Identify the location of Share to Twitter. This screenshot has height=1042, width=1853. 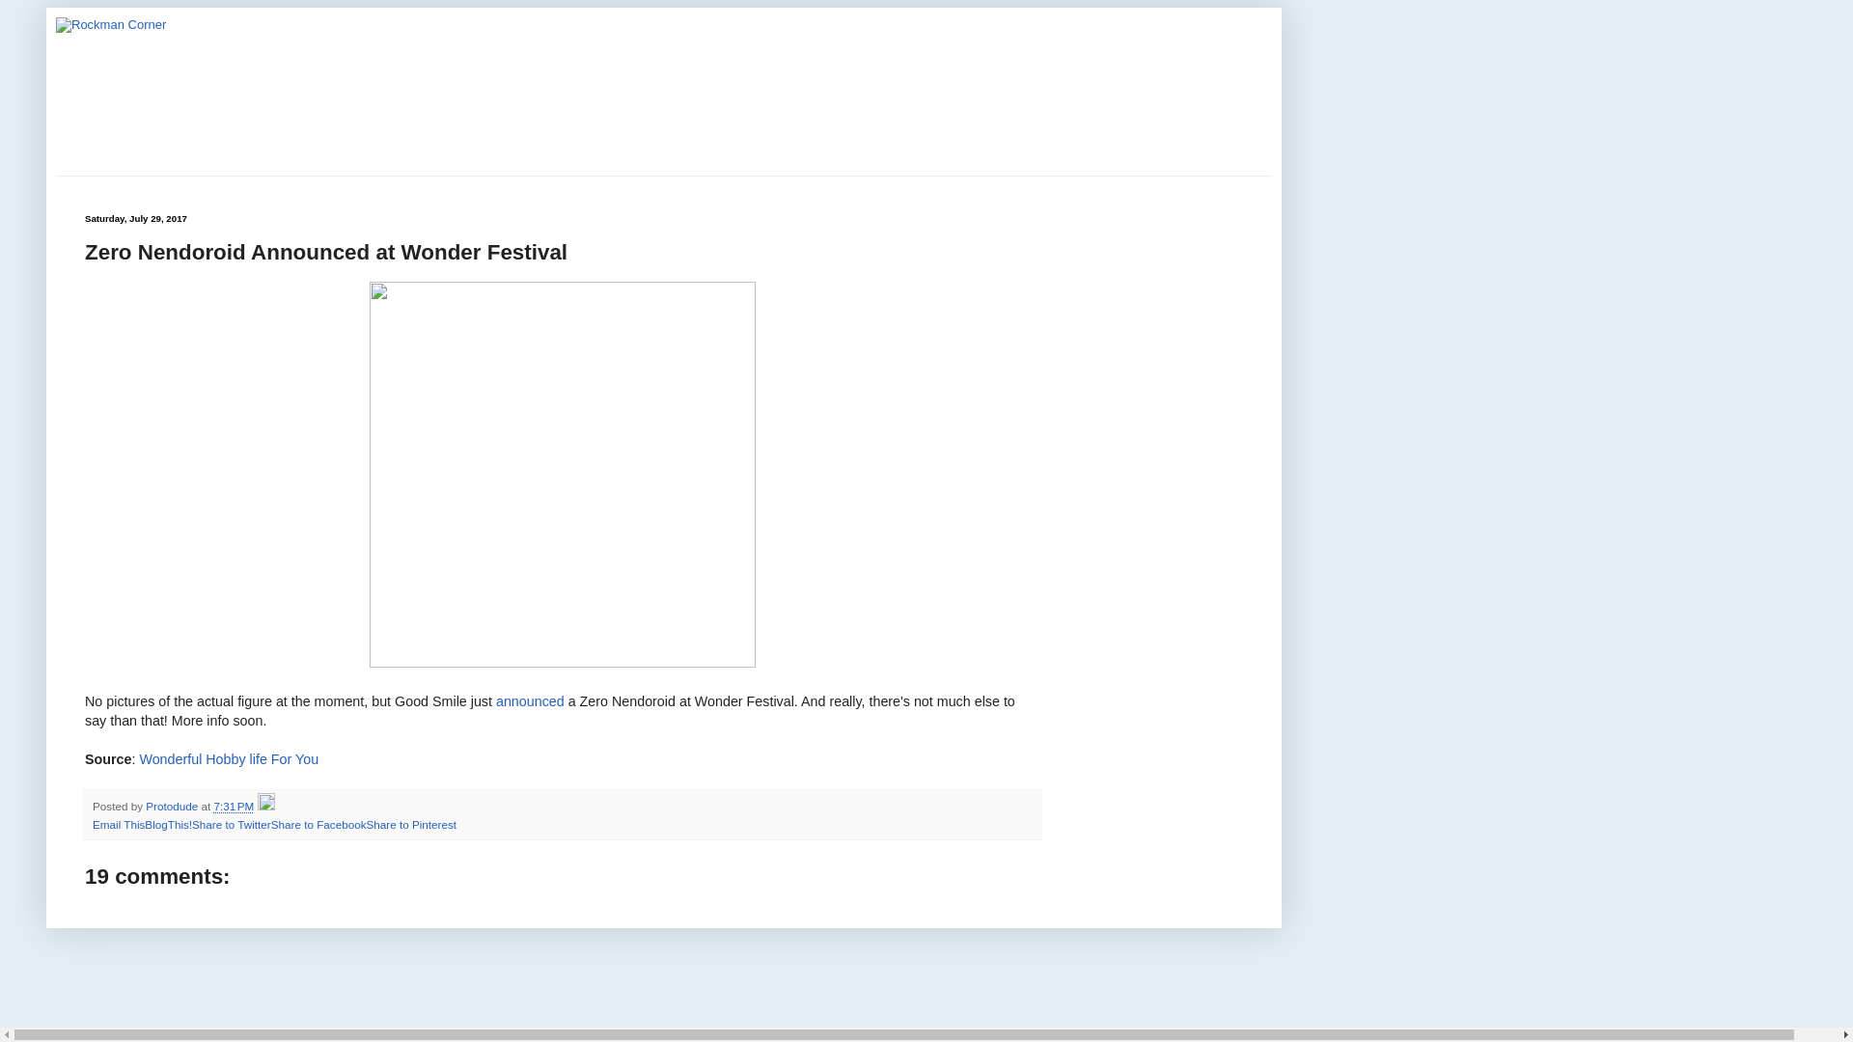
(232, 824).